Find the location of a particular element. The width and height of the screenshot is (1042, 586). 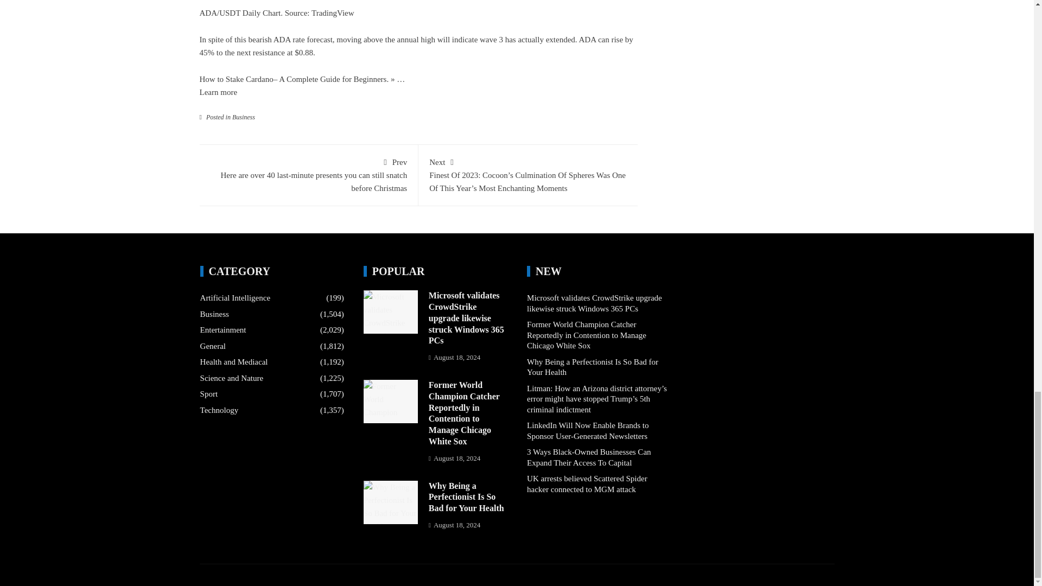

Entertainment is located at coordinates (223, 330).